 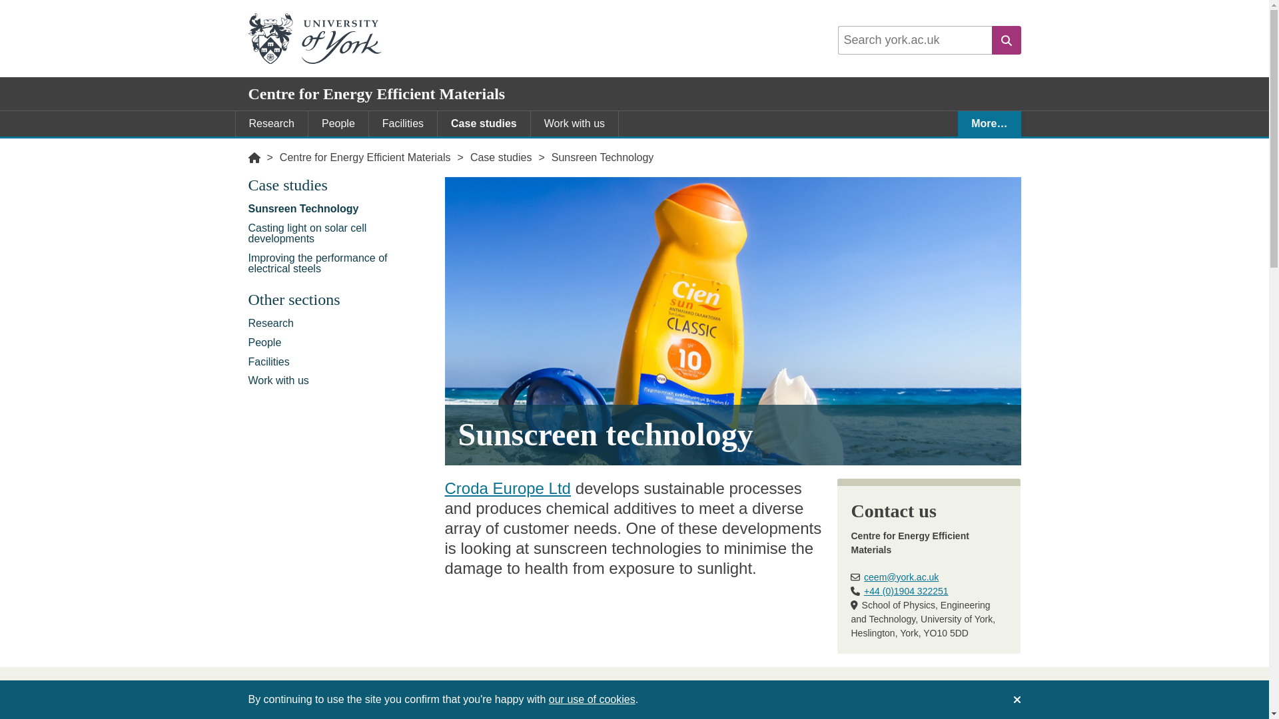 What do you see at coordinates (403, 124) in the screenshot?
I see `Facilities` at bounding box center [403, 124].